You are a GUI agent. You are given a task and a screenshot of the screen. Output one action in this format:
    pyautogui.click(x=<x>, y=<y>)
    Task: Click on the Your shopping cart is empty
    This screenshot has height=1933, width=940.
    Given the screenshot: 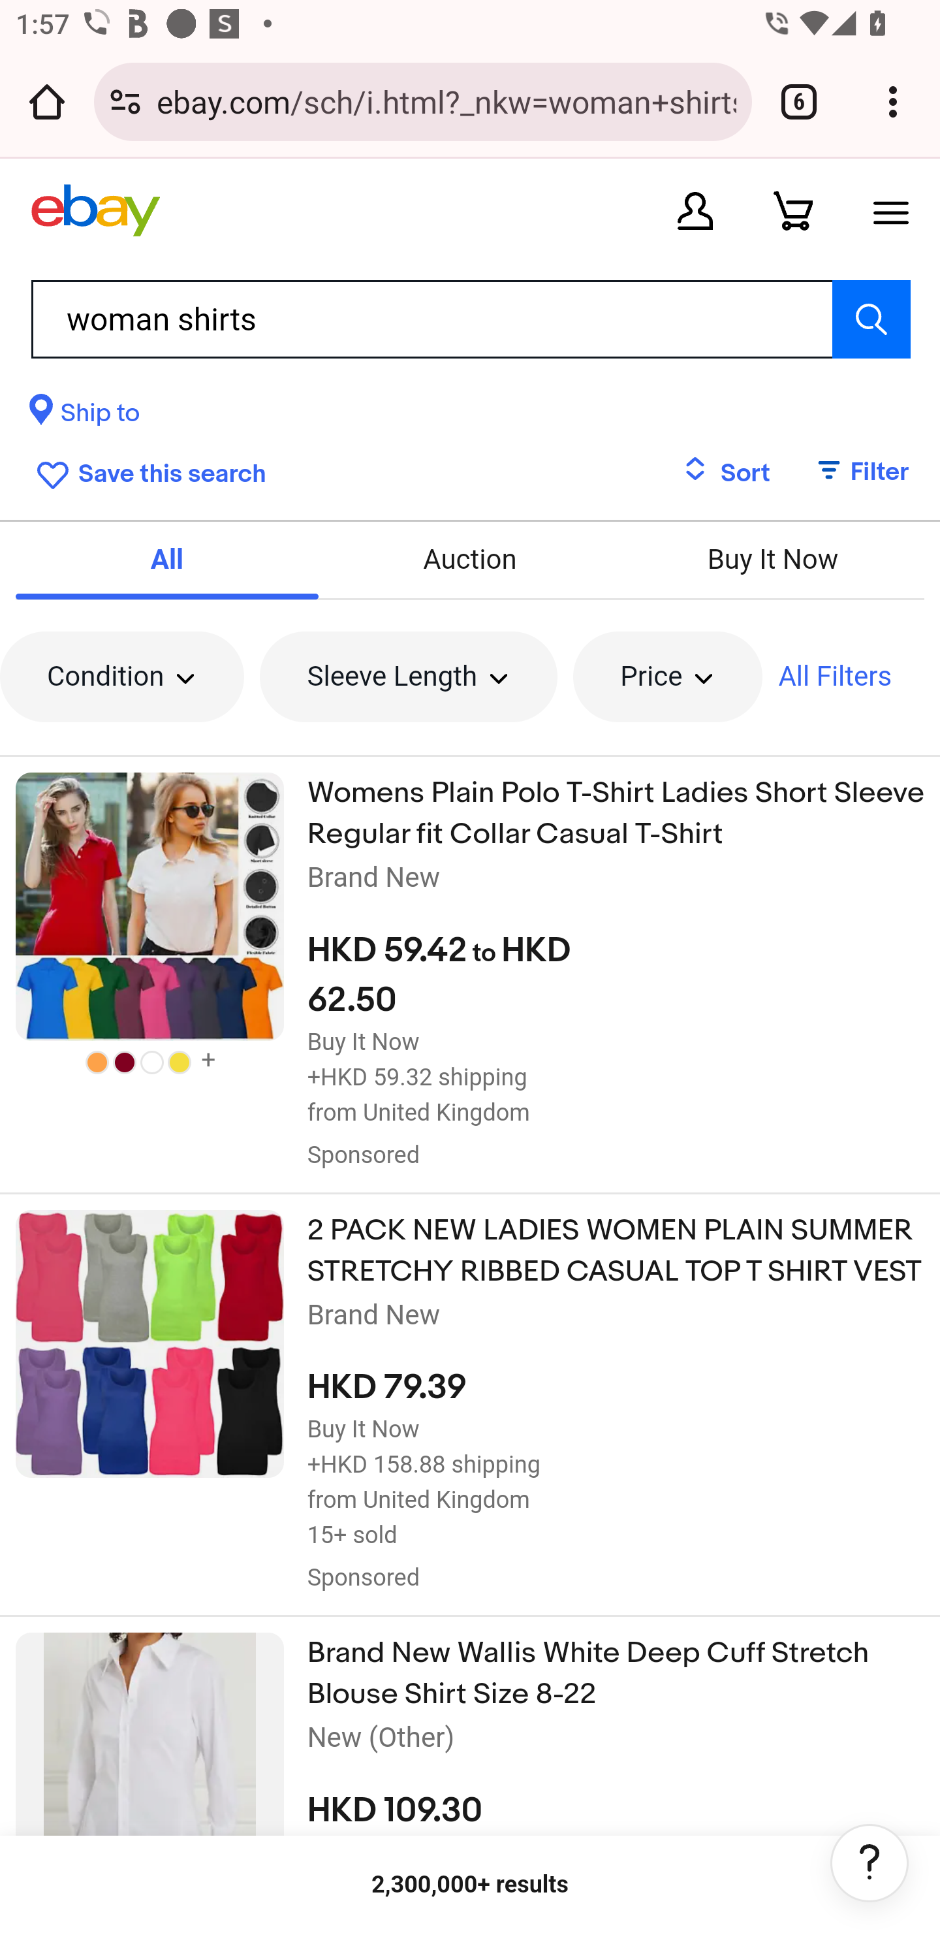 What is the action you would take?
    pyautogui.click(x=793, y=210)
    